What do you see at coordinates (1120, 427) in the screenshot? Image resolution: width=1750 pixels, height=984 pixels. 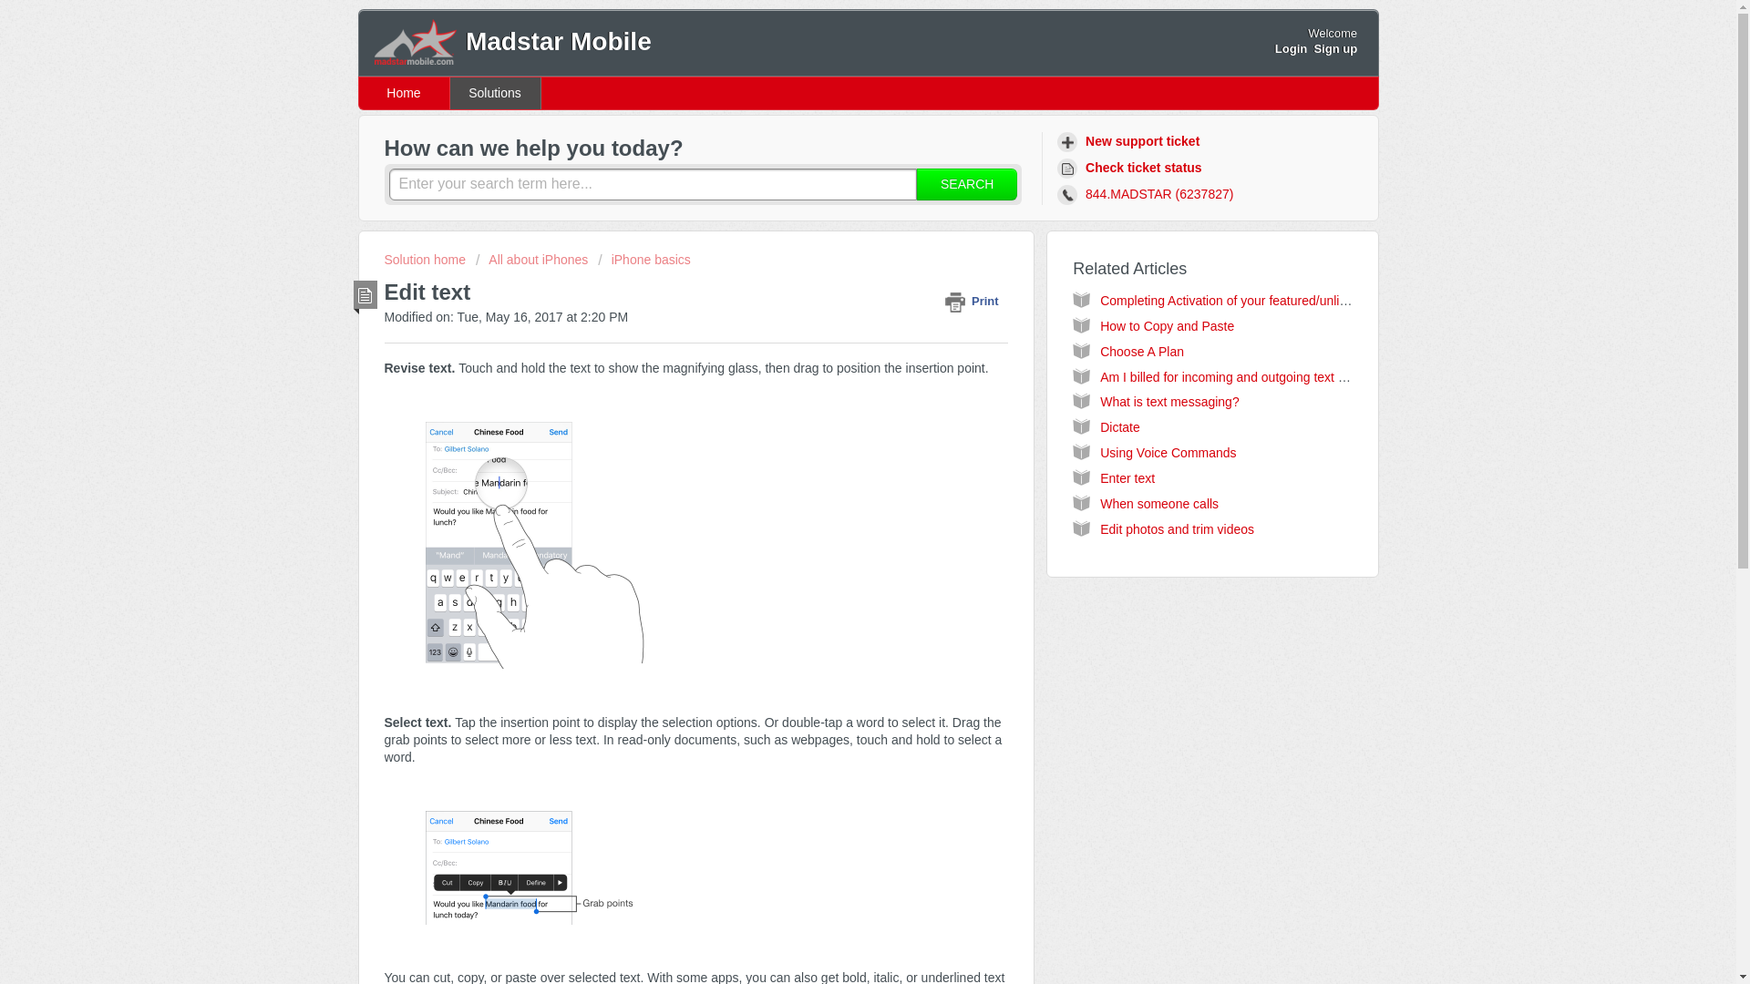 I see `Dictate` at bounding box center [1120, 427].